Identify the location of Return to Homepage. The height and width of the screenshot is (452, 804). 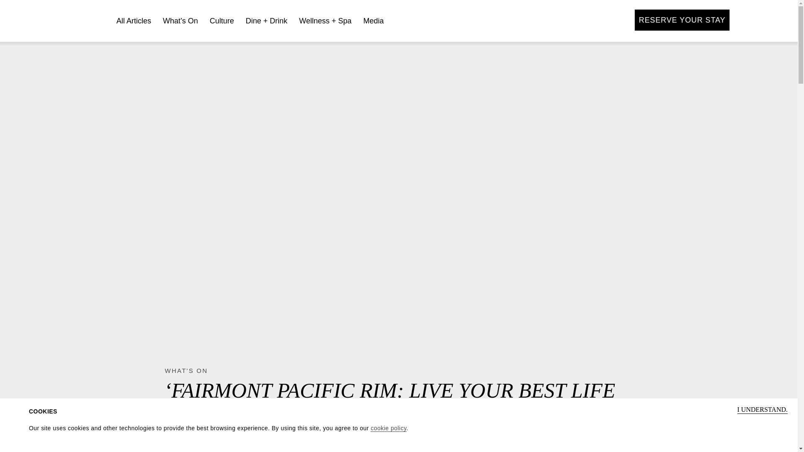
(70, 21).